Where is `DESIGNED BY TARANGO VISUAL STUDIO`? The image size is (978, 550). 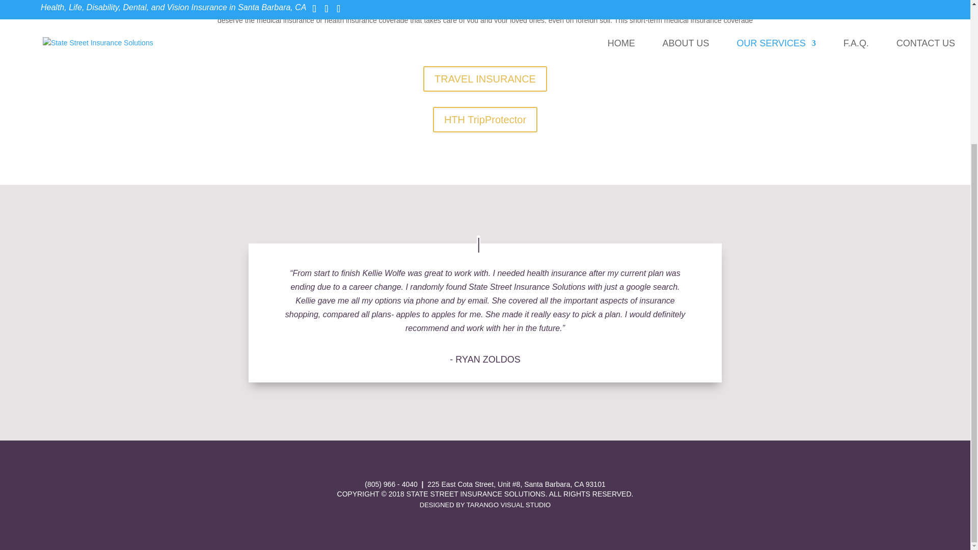 DESIGNED BY TARANGO VISUAL STUDIO is located at coordinates (485, 505).